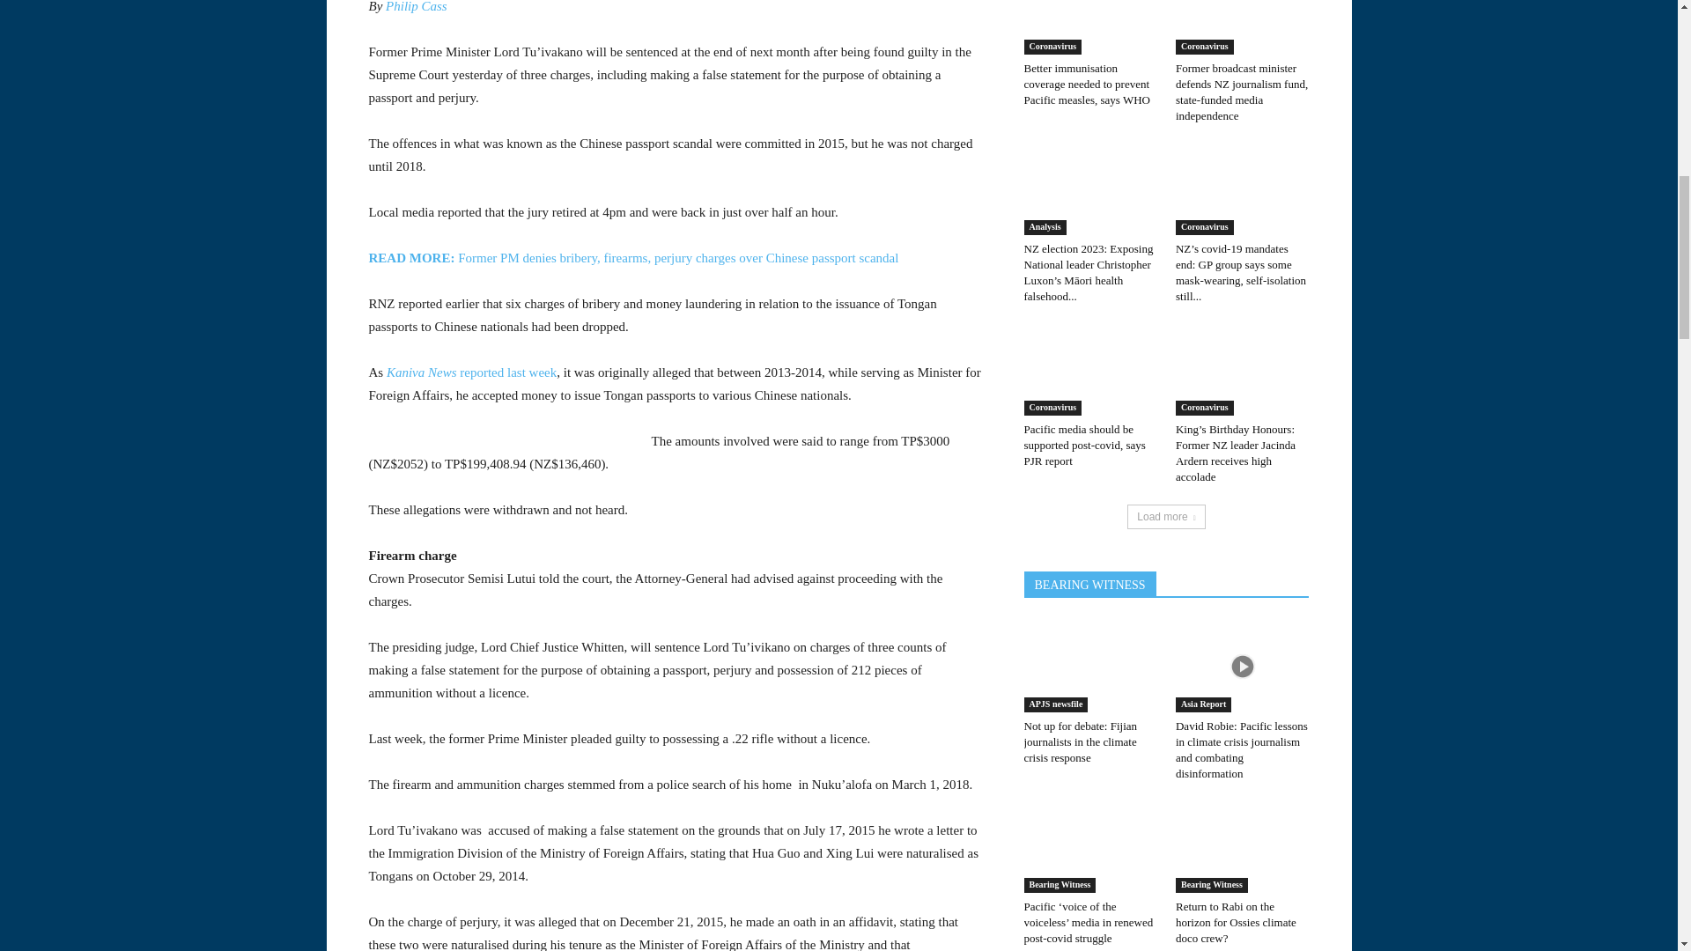 Image resolution: width=1691 pixels, height=951 pixels. Describe the element at coordinates (163, 308) in the screenshot. I see `Indonesia` at that location.